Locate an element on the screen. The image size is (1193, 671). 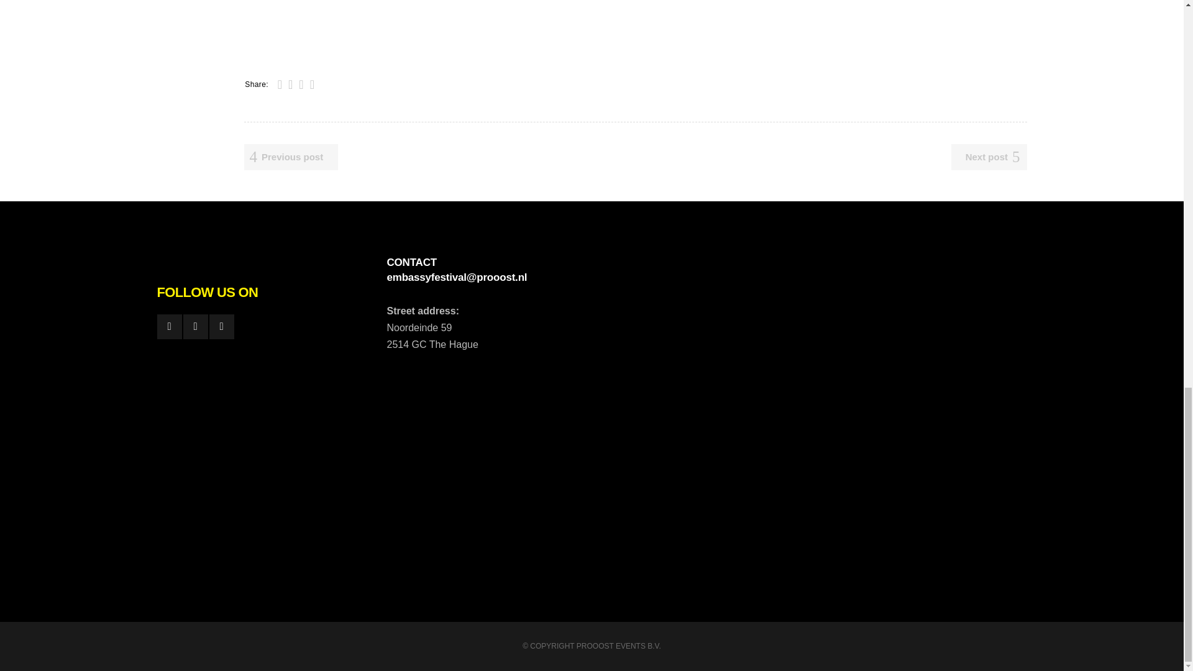
Next post is located at coordinates (989, 157).